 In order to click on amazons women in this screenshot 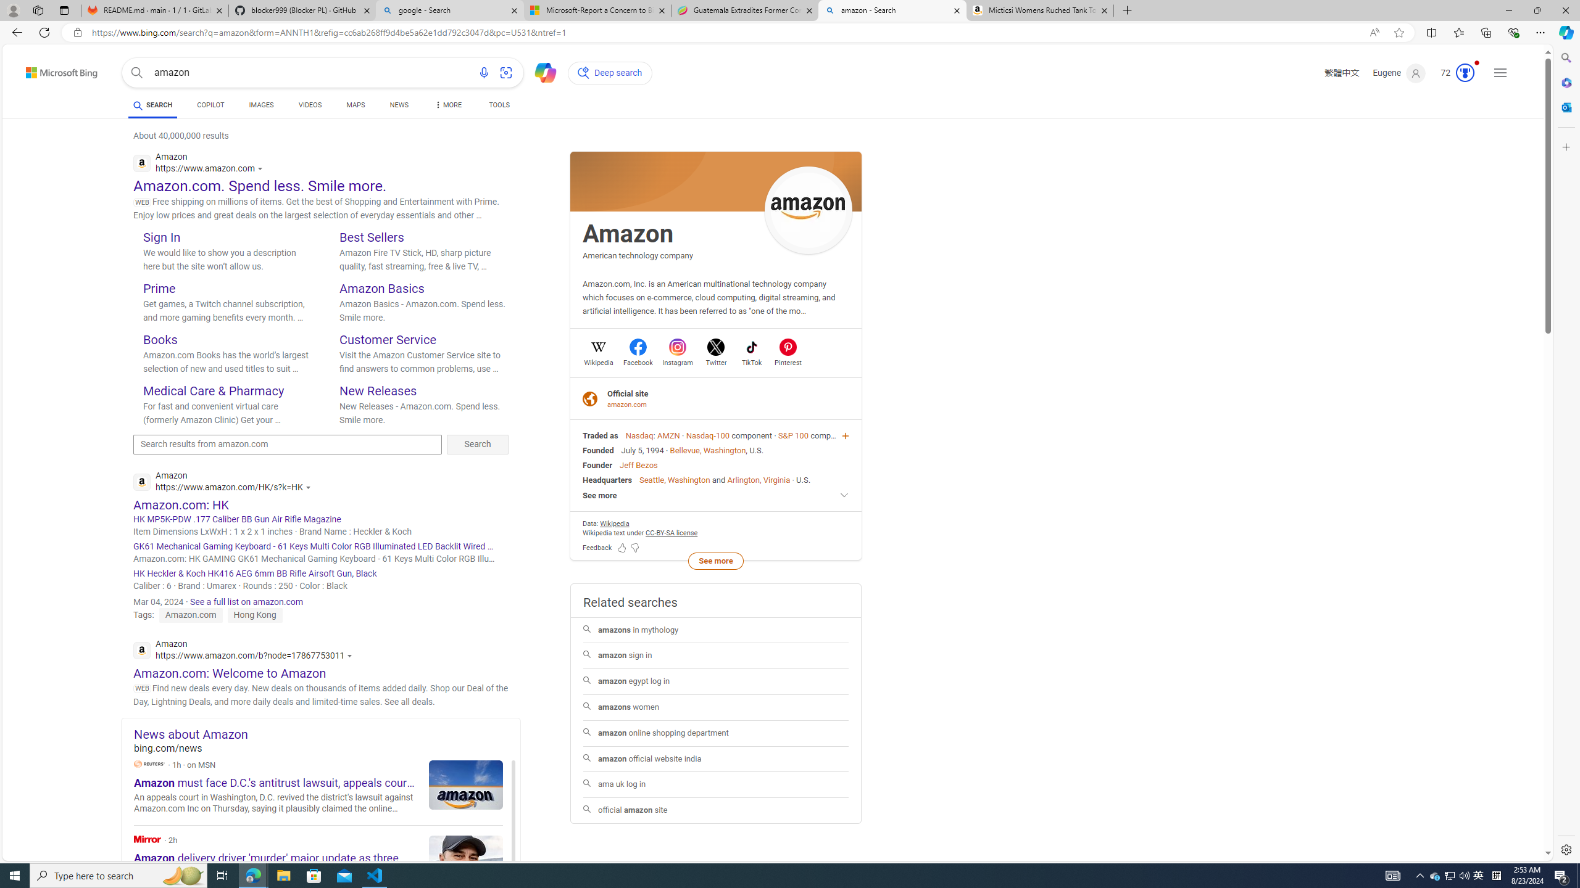, I will do `click(716, 707)`.